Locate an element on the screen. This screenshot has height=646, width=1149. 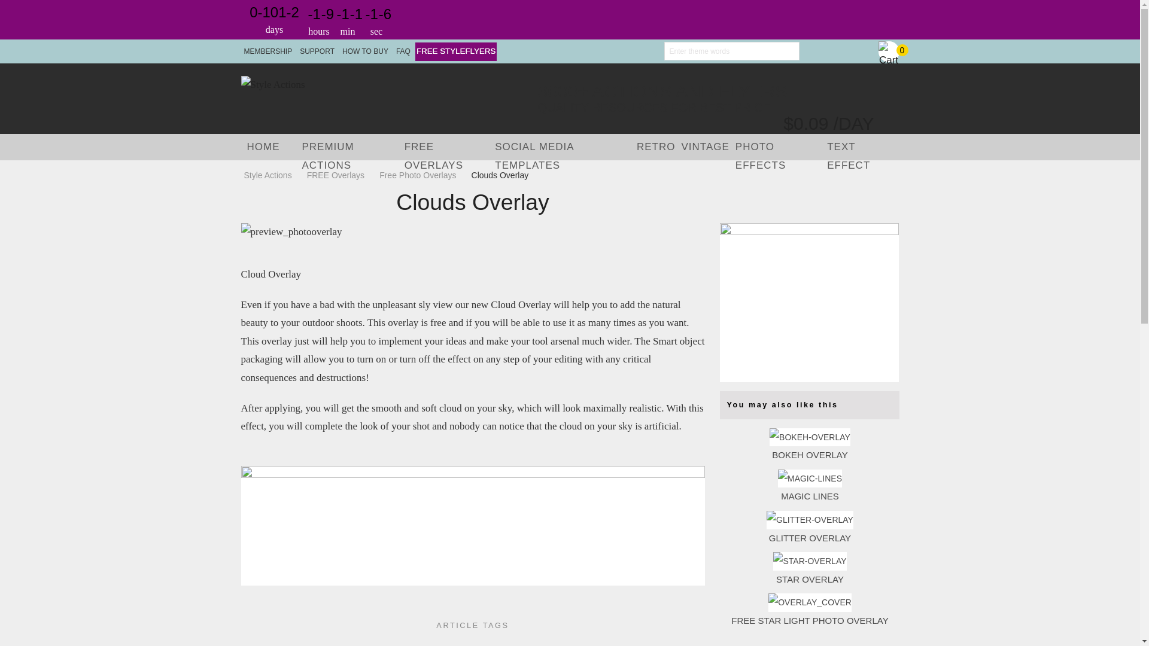
TEXT EFFECT is located at coordinates (862, 147).